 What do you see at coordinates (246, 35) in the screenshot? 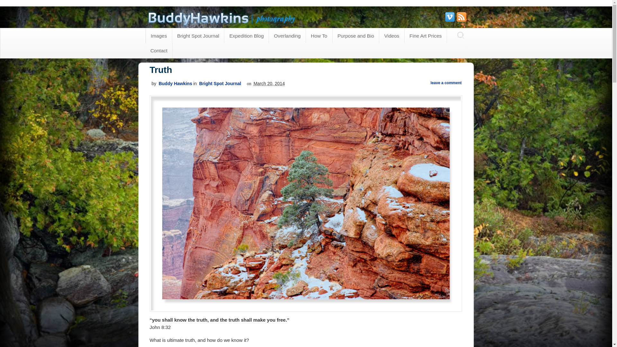
I see `Expedition Blog` at bounding box center [246, 35].